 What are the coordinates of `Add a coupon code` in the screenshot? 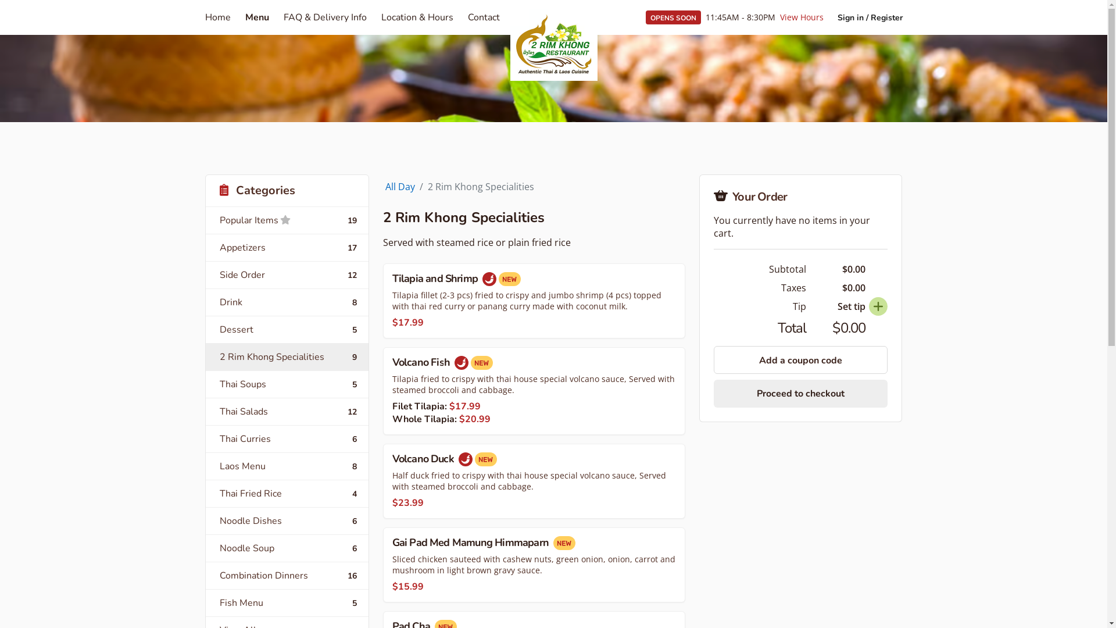 It's located at (801, 360).